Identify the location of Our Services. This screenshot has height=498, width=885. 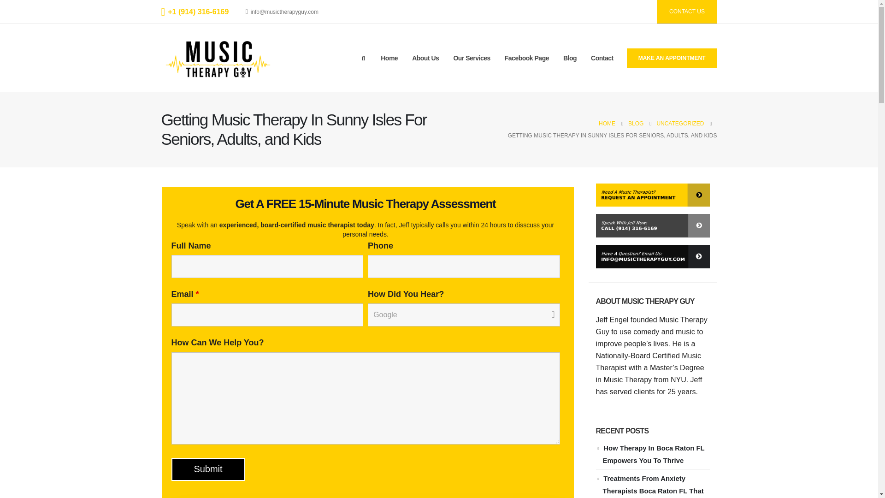
(471, 58).